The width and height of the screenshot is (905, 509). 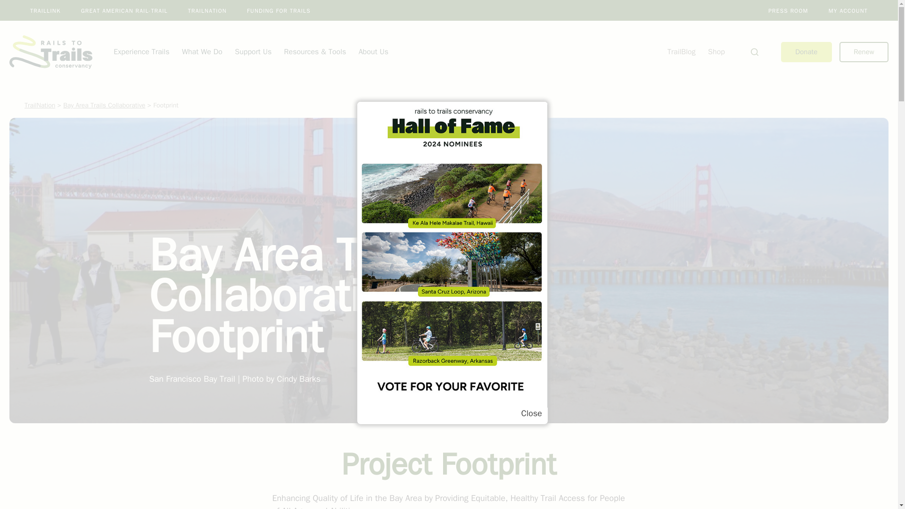 What do you see at coordinates (253, 52) in the screenshot?
I see `Support Us` at bounding box center [253, 52].